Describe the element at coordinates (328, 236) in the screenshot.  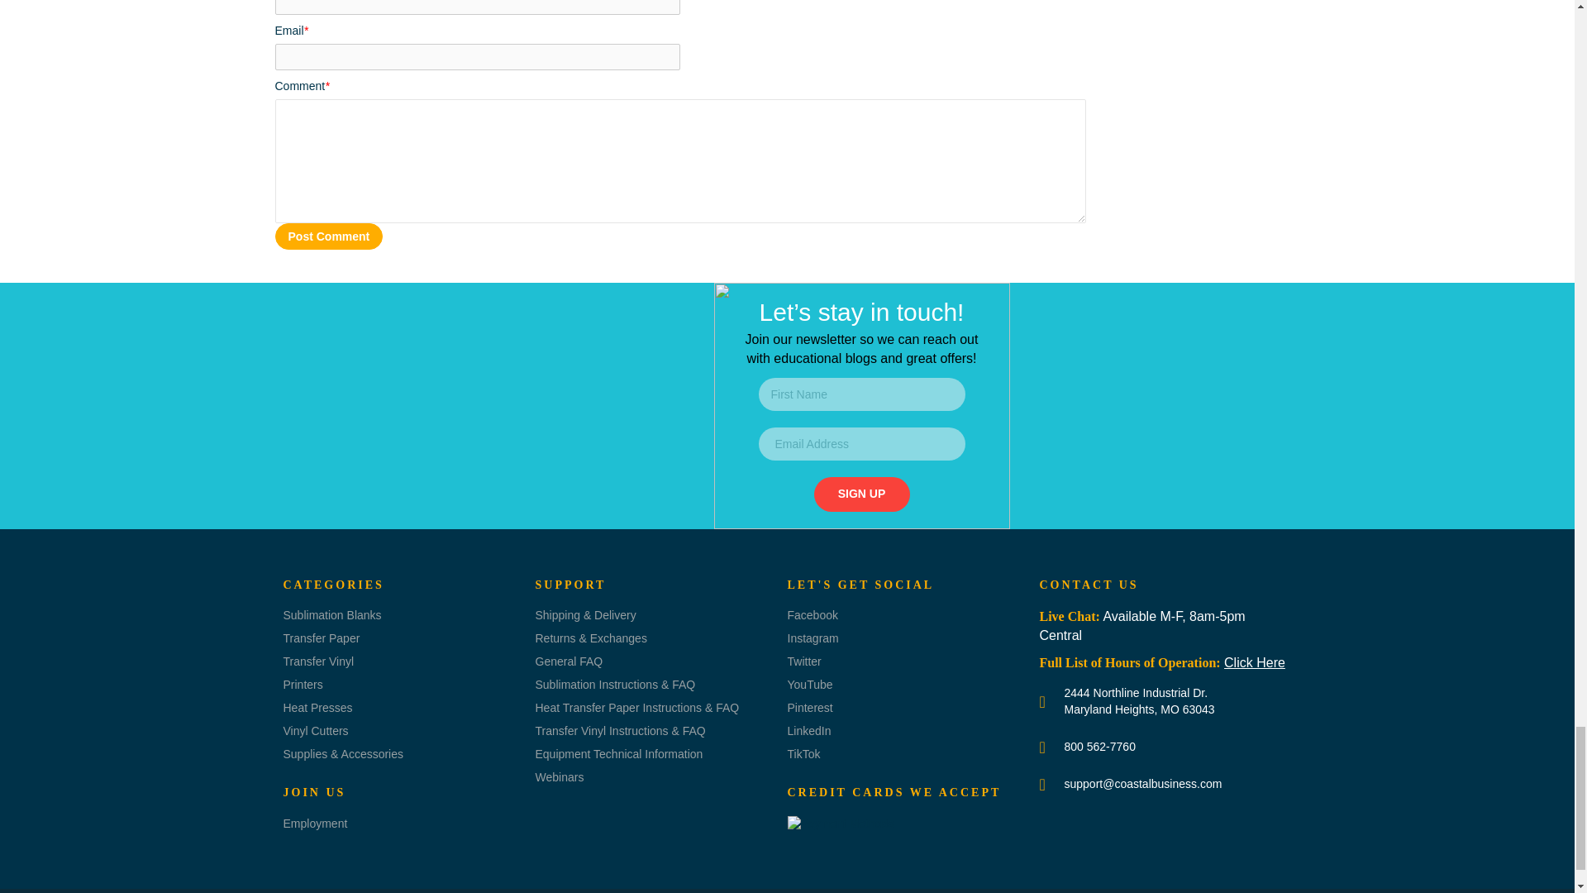
I see `Post Comment` at that location.